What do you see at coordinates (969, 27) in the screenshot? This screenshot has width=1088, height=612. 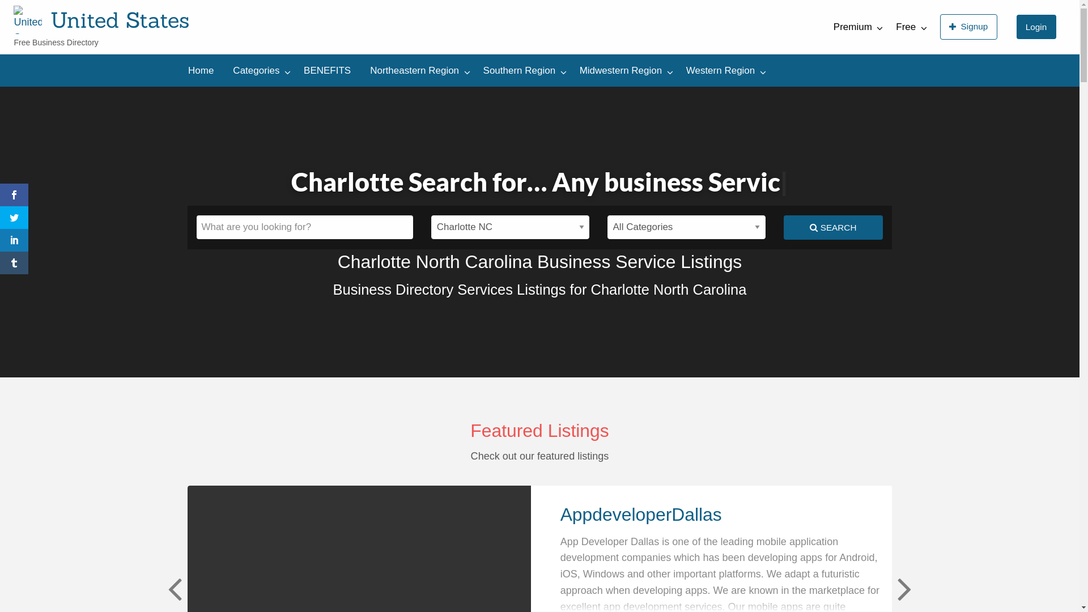 I see `Signup` at bounding box center [969, 27].